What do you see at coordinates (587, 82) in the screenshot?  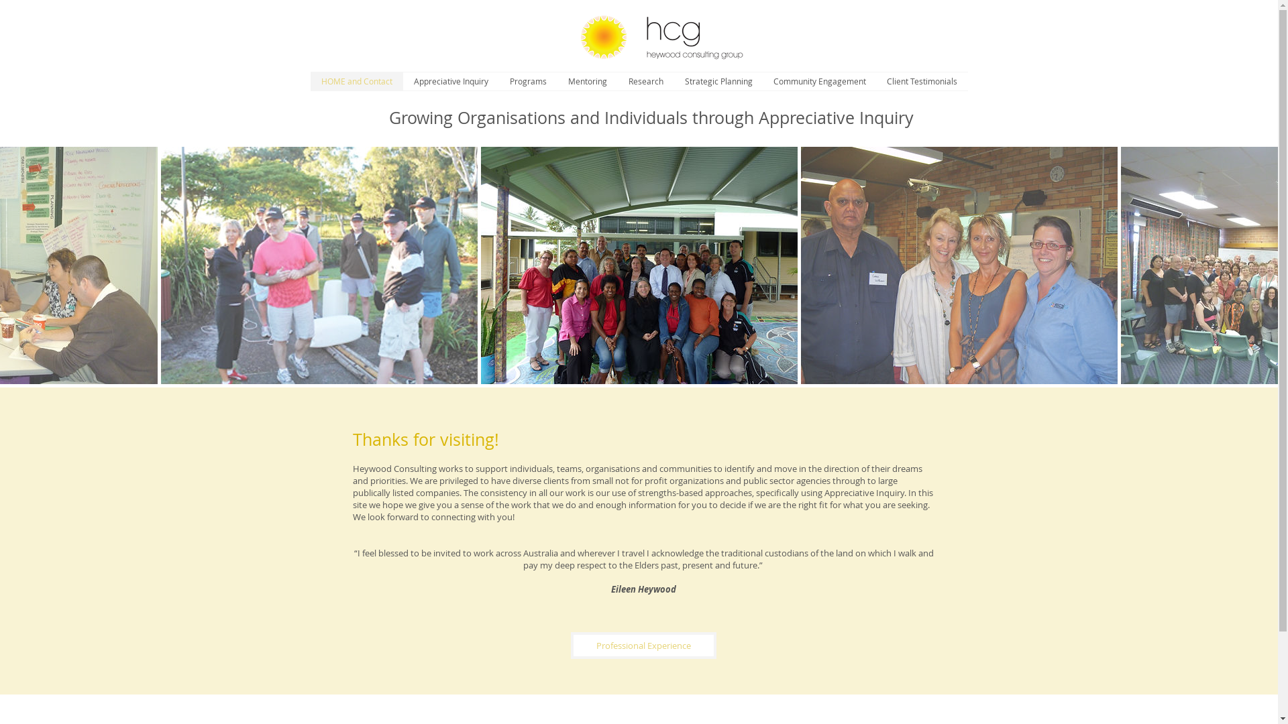 I see `Mentoring` at bounding box center [587, 82].